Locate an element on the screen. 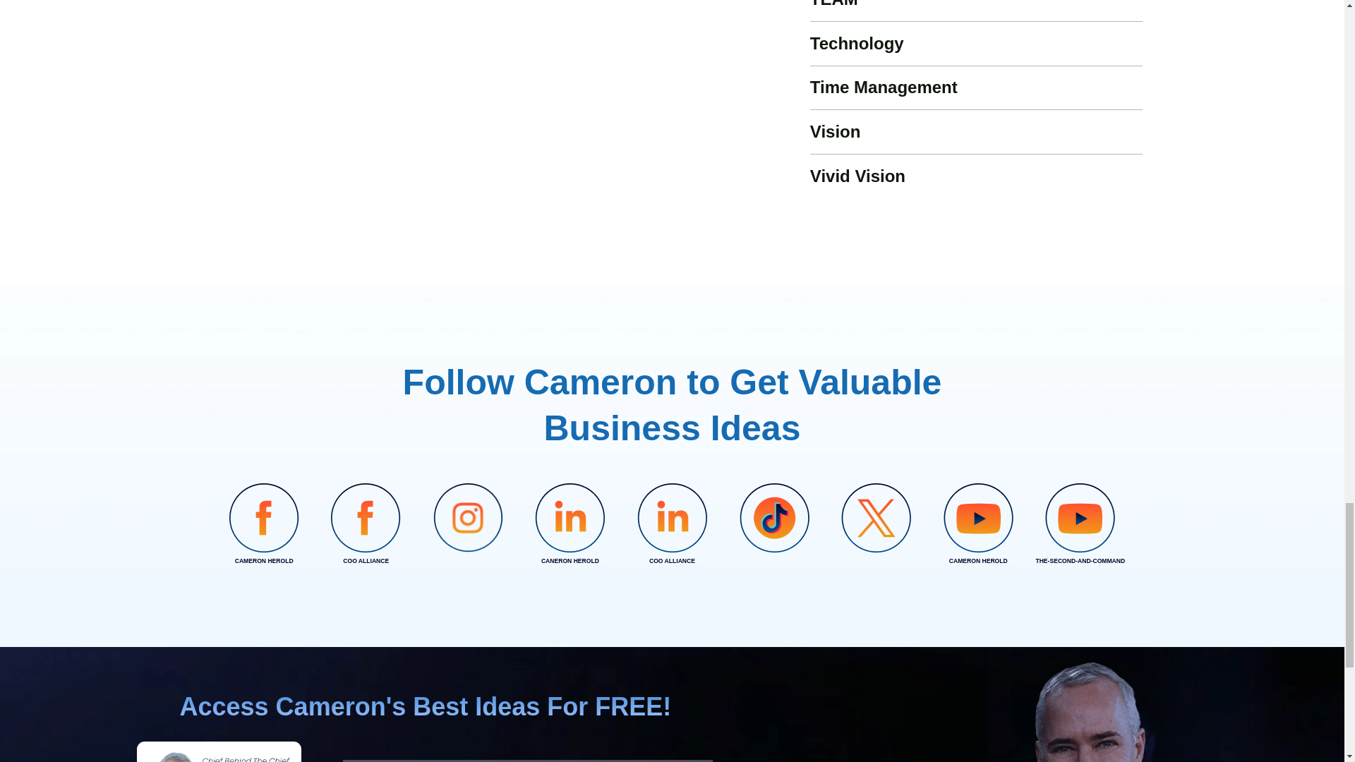 This screenshot has width=1355, height=762. Vivid Vision is located at coordinates (857, 176).